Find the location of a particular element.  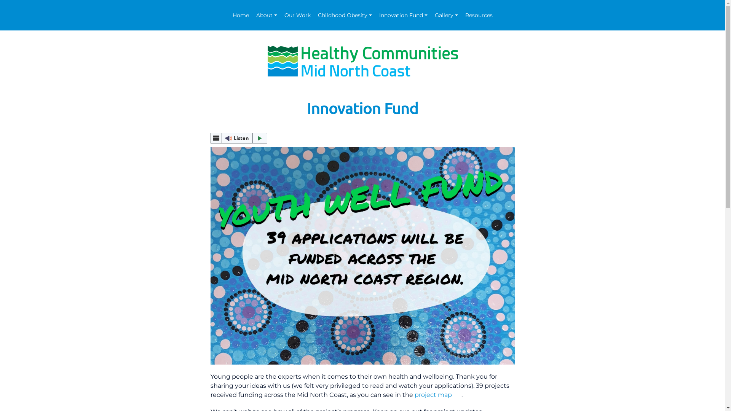

project map is located at coordinates (433, 395).